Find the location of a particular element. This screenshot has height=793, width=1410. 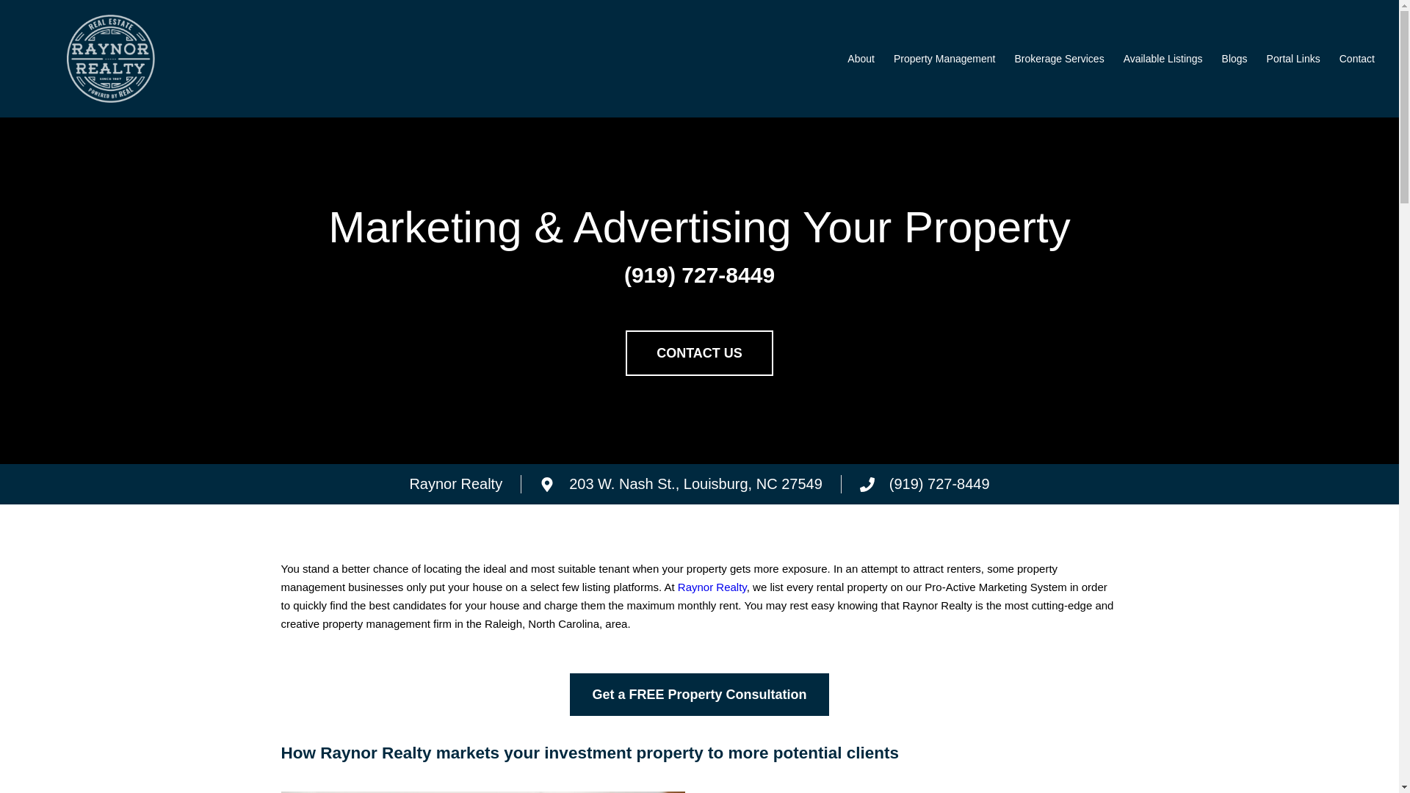

Available Listings is located at coordinates (1163, 59).